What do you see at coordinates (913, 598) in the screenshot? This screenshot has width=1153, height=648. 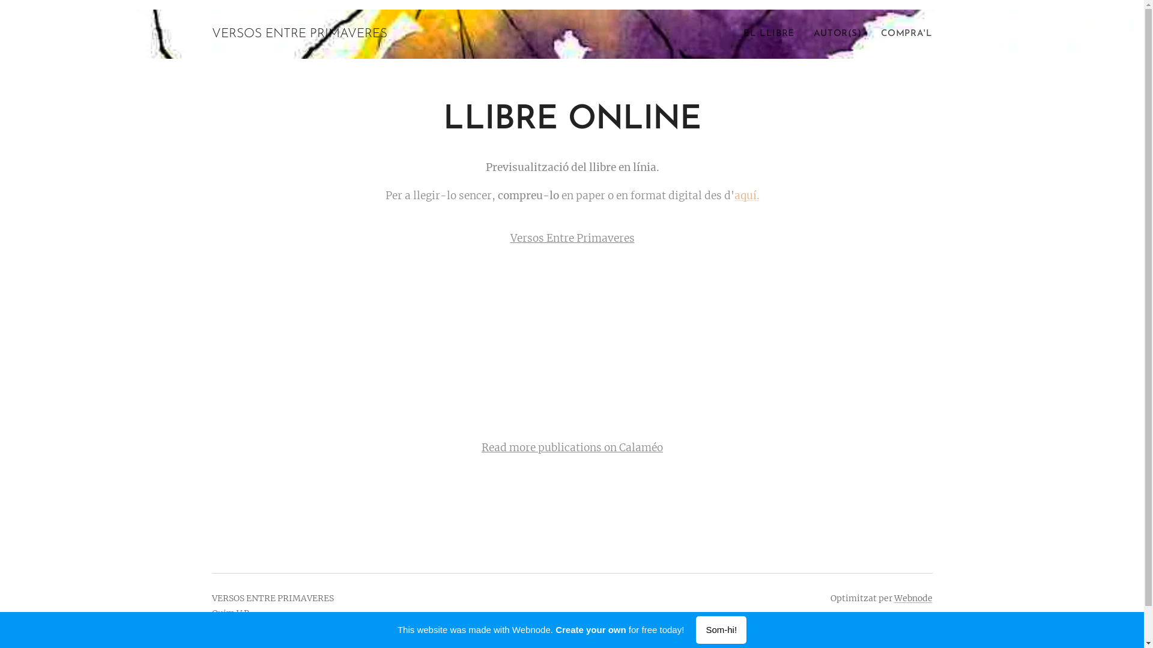 I see `Webnode` at bounding box center [913, 598].